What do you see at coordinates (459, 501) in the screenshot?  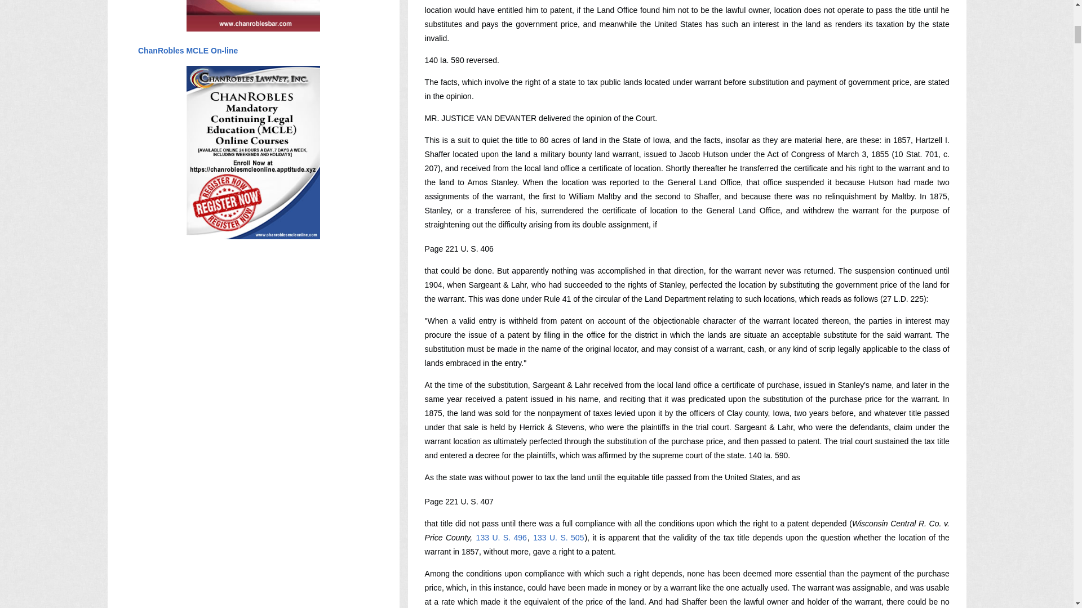 I see `Page 221 U. S. 407` at bounding box center [459, 501].